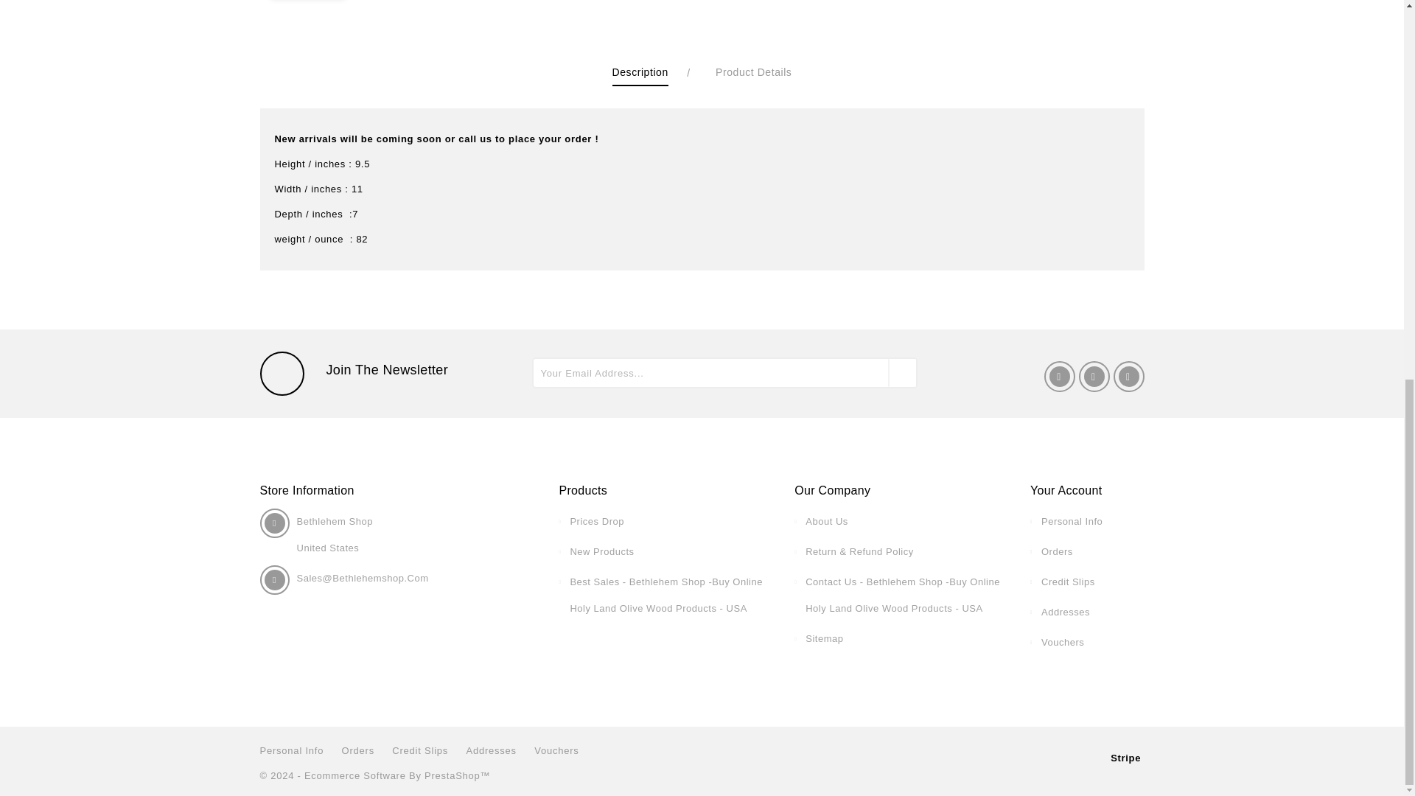  What do you see at coordinates (1069, 582) in the screenshot?
I see `Credit slips` at bounding box center [1069, 582].